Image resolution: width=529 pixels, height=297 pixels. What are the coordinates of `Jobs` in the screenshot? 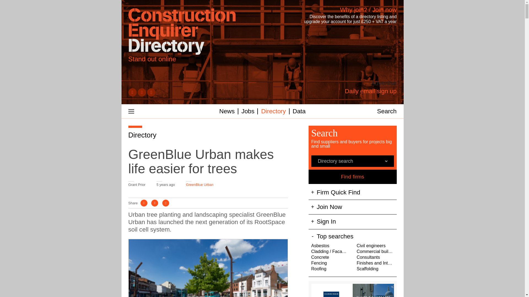 It's located at (248, 111).